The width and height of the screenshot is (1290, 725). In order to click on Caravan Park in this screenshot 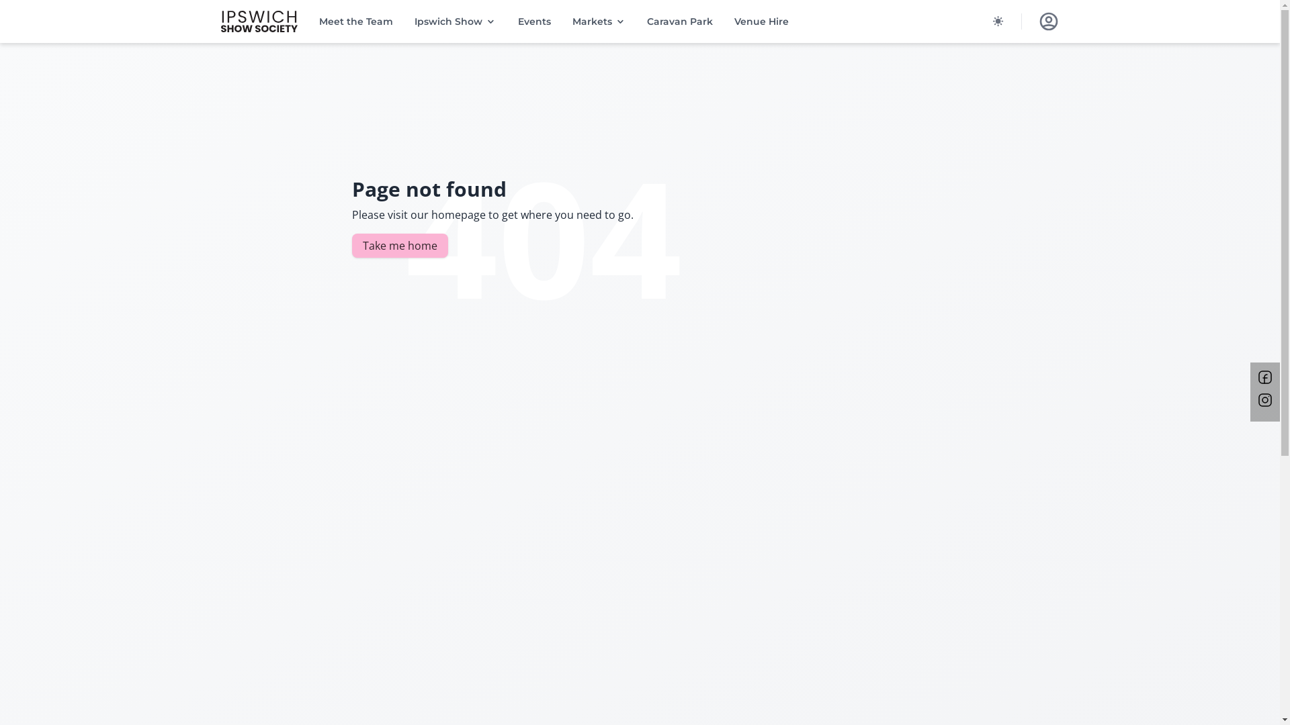, I will do `click(680, 21)`.